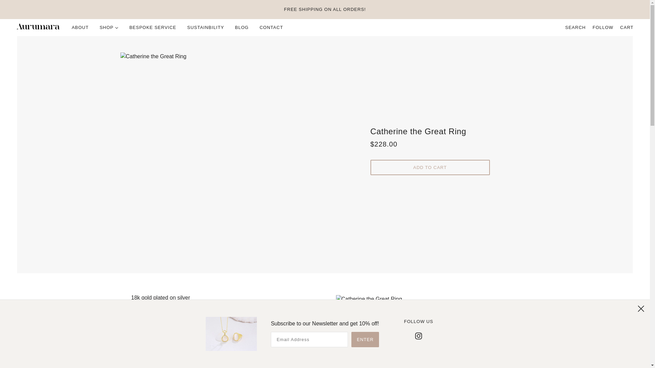  What do you see at coordinates (80, 27) in the screenshot?
I see `ABOUT` at bounding box center [80, 27].